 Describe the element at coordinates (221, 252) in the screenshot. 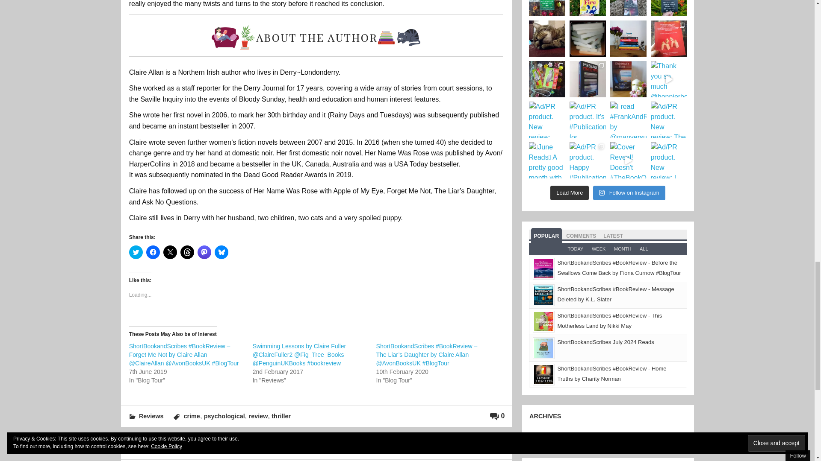

I see `Click to share on Bluesky` at that location.